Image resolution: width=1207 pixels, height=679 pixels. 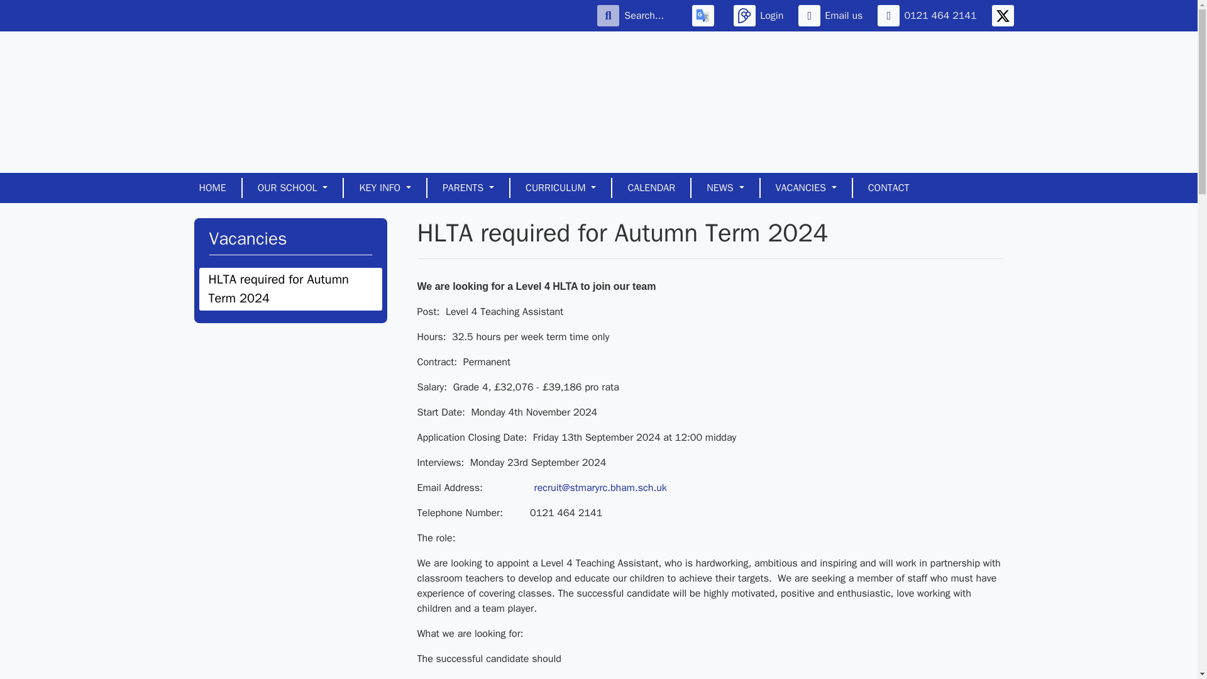 I want to click on Login, so click(x=761, y=15).